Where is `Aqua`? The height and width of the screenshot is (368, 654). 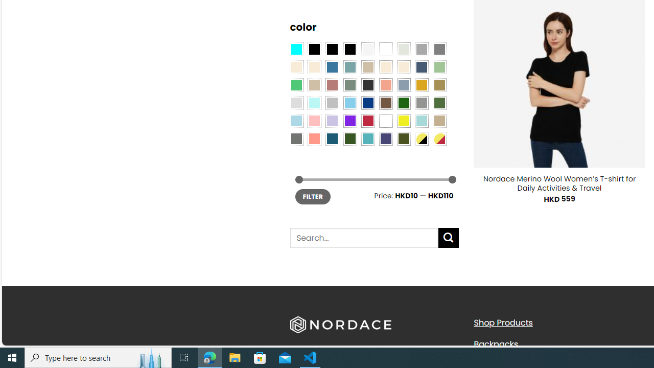 Aqua is located at coordinates (421, 121).